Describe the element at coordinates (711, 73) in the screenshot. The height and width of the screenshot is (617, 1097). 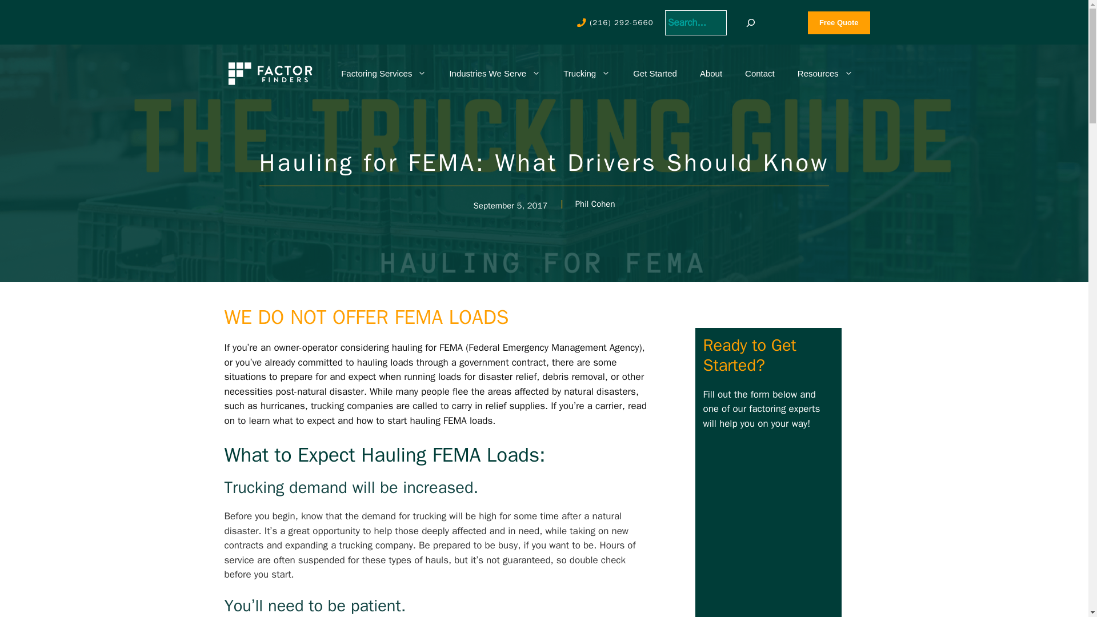
I see `About` at that location.